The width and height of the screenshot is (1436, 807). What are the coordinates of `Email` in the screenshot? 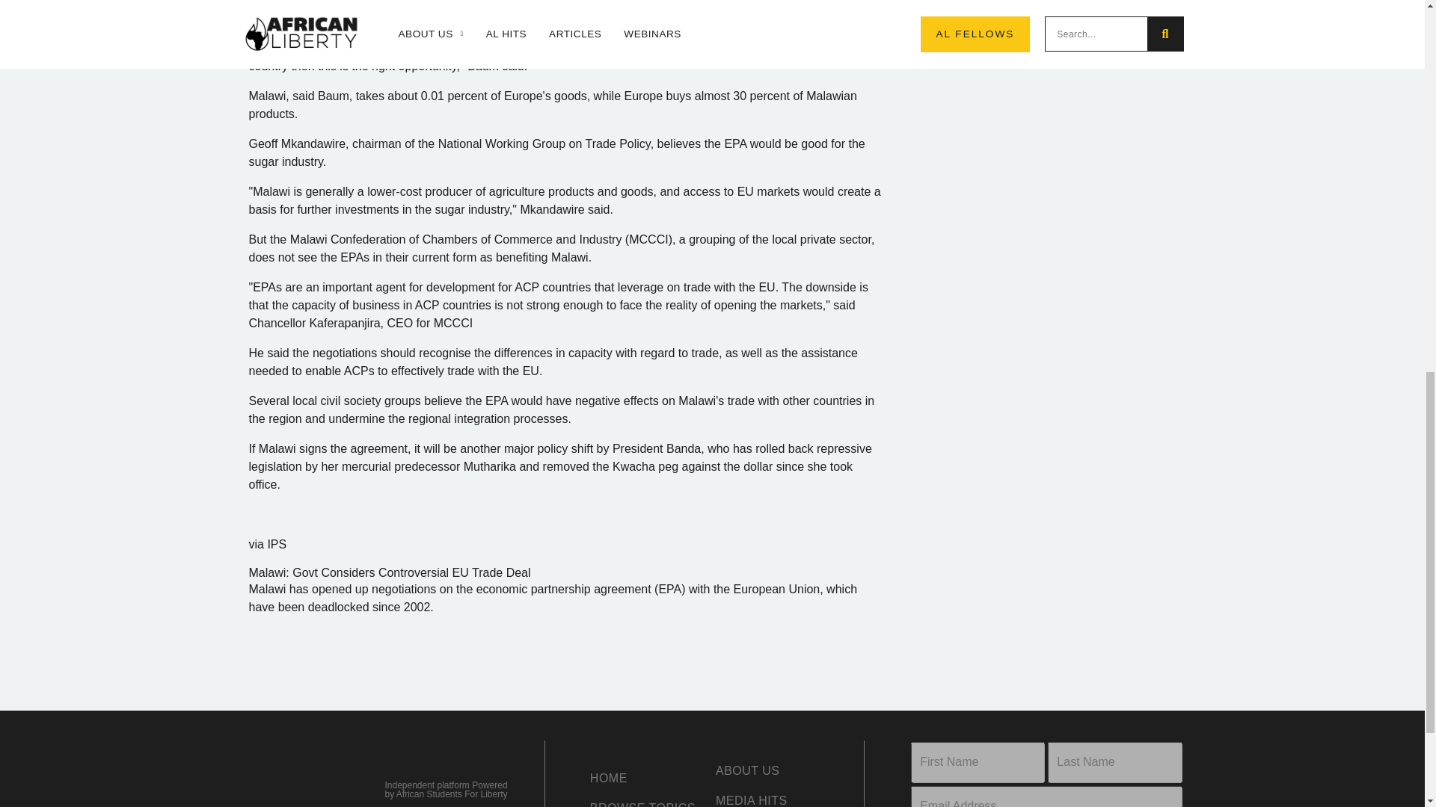 It's located at (1046, 797).